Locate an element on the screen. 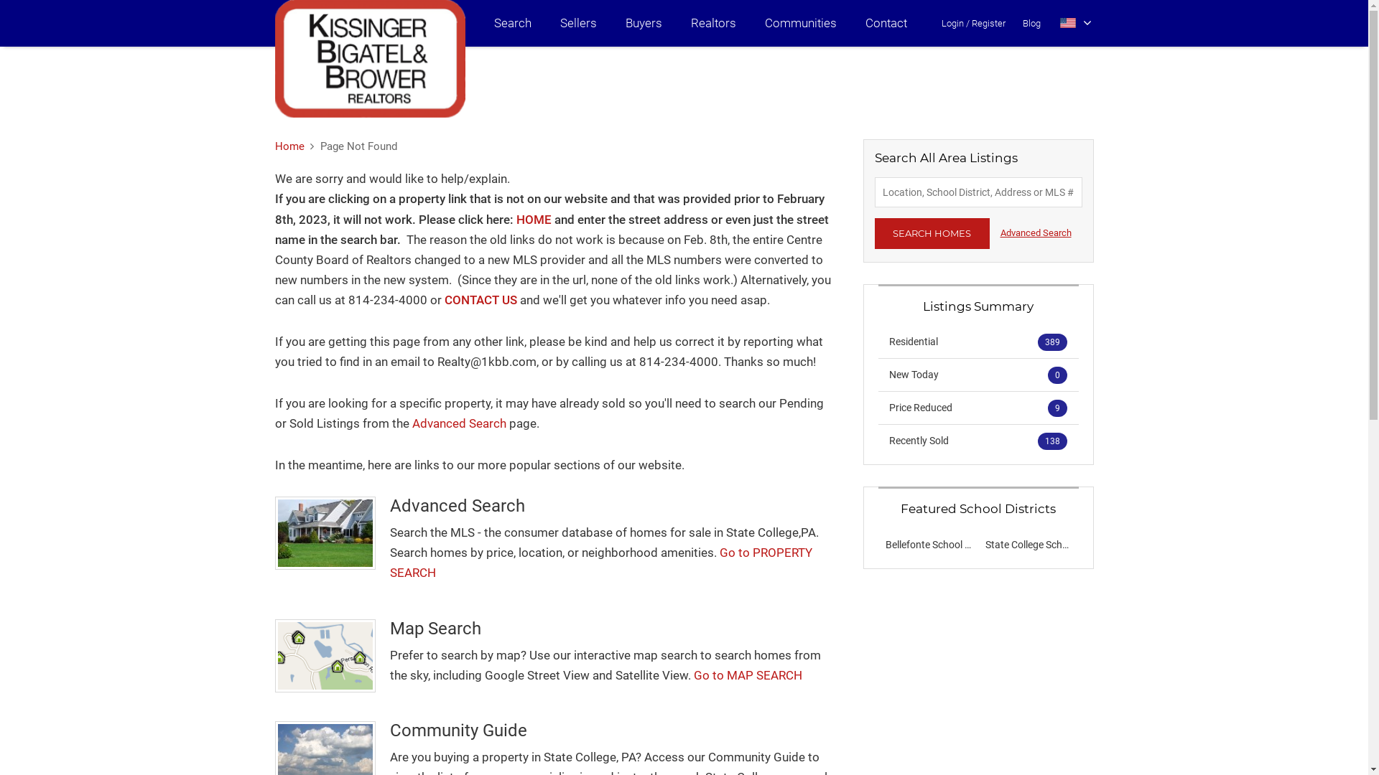  Go to MAP SEARCH is located at coordinates (748, 675).